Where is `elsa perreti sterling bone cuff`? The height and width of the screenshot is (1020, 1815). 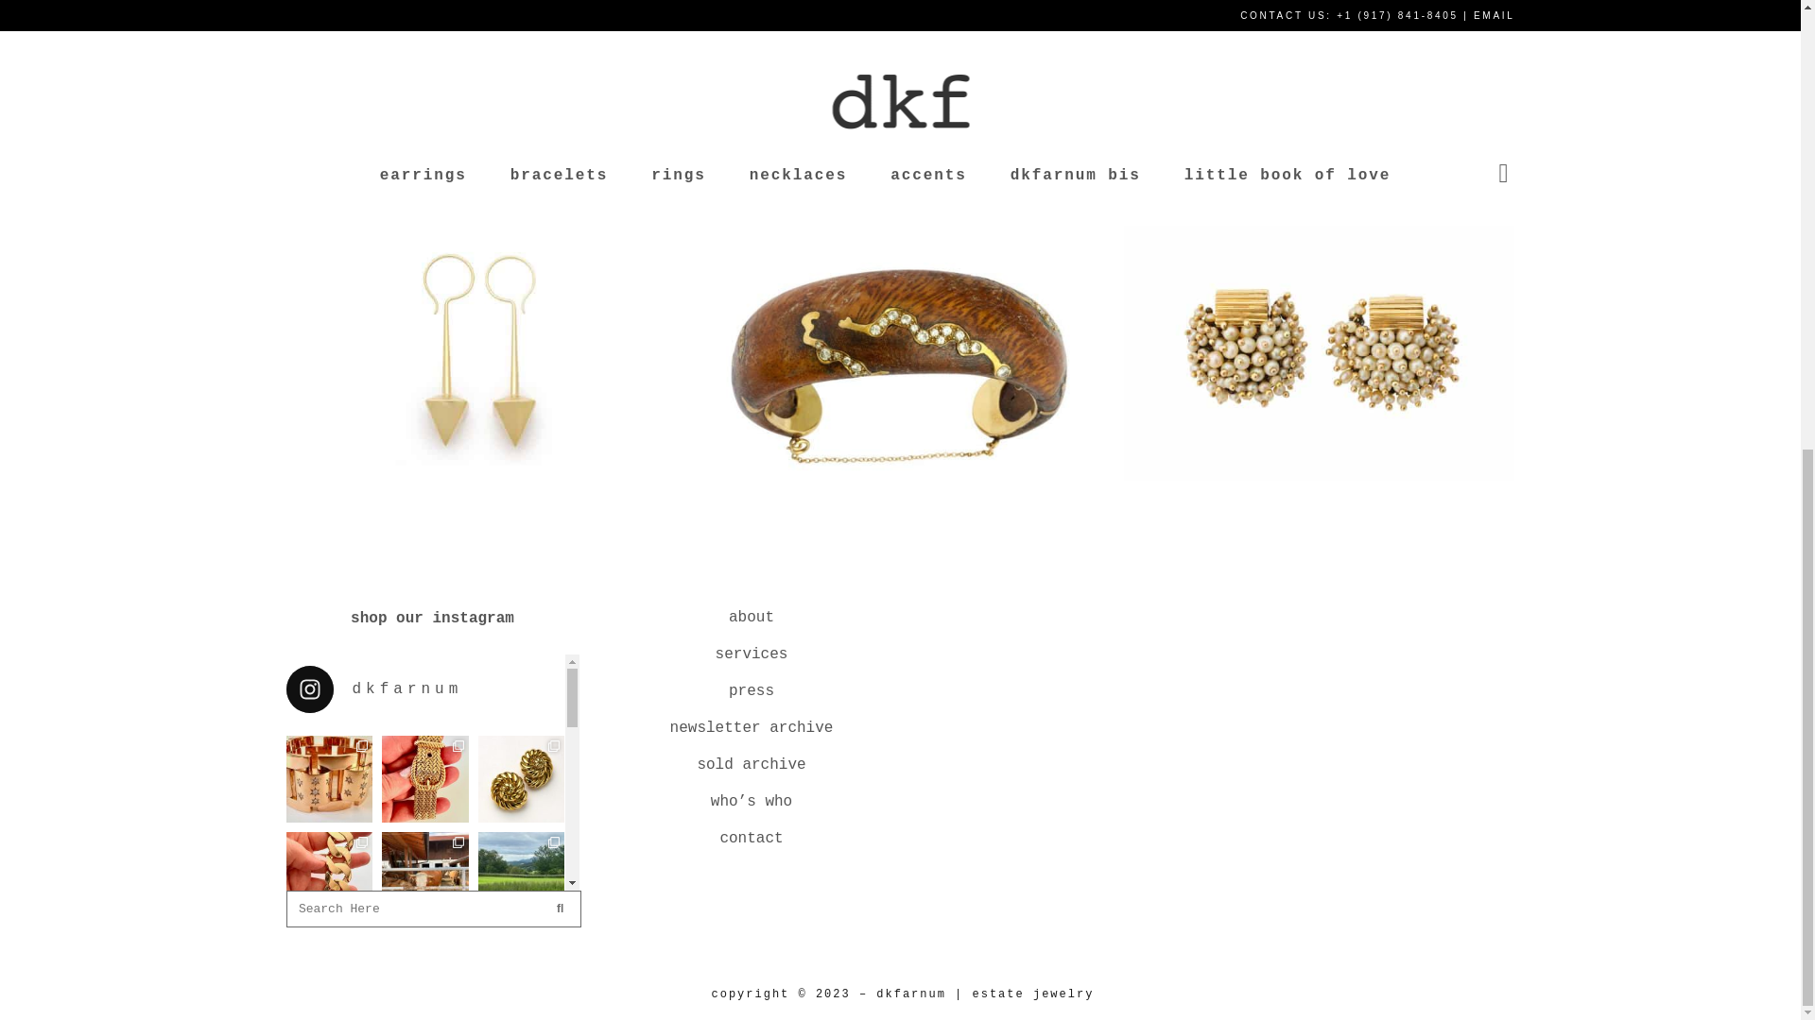
elsa perreti sterling bone cuff is located at coordinates (360, 6).